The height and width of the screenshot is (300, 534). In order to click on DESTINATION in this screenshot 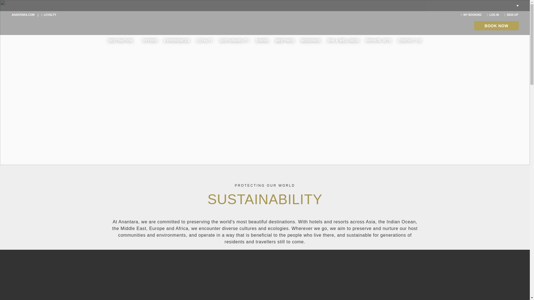, I will do `click(120, 41)`.